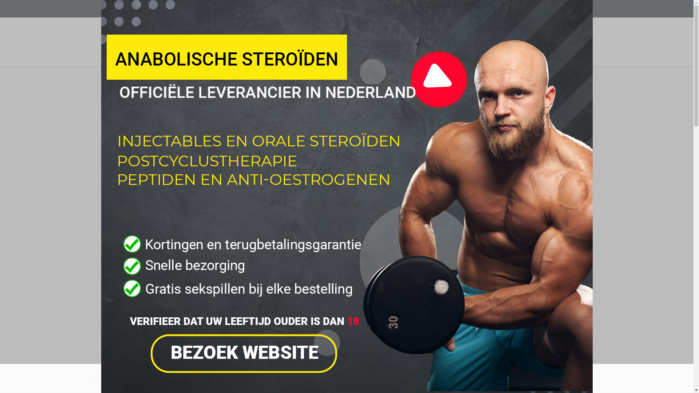 The image size is (699, 393). What do you see at coordinates (534, 51) in the screenshot?
I see `VERLIES VAN HET GEWICHT` at bounding box center [534, 51].